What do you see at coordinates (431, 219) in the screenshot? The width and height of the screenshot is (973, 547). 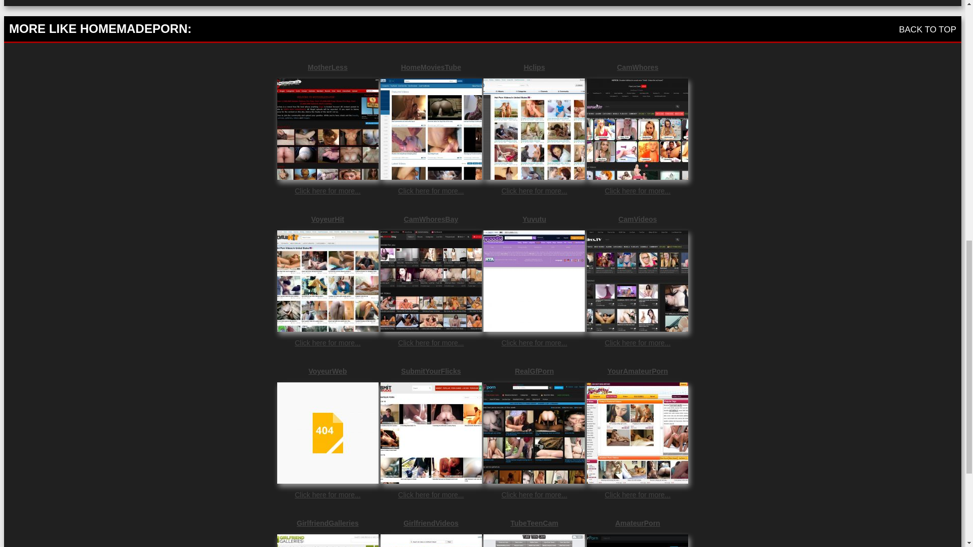 I see `CamWhoresBay` at bounding box center [431, 219].